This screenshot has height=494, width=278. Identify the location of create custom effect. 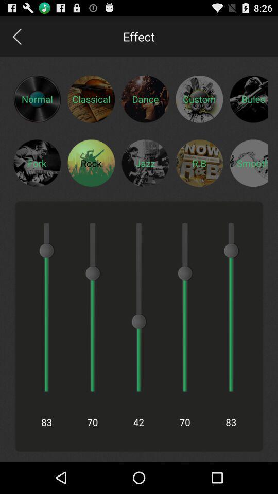
(199, 99).